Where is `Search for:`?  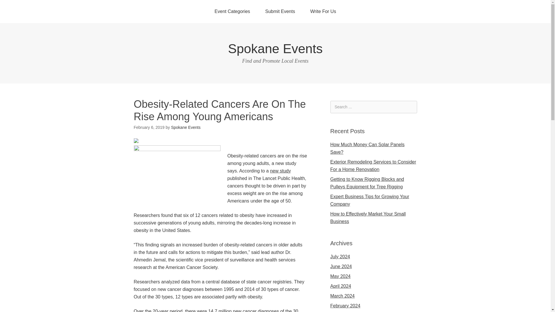
Search for: is located at coordinates (373, 107).